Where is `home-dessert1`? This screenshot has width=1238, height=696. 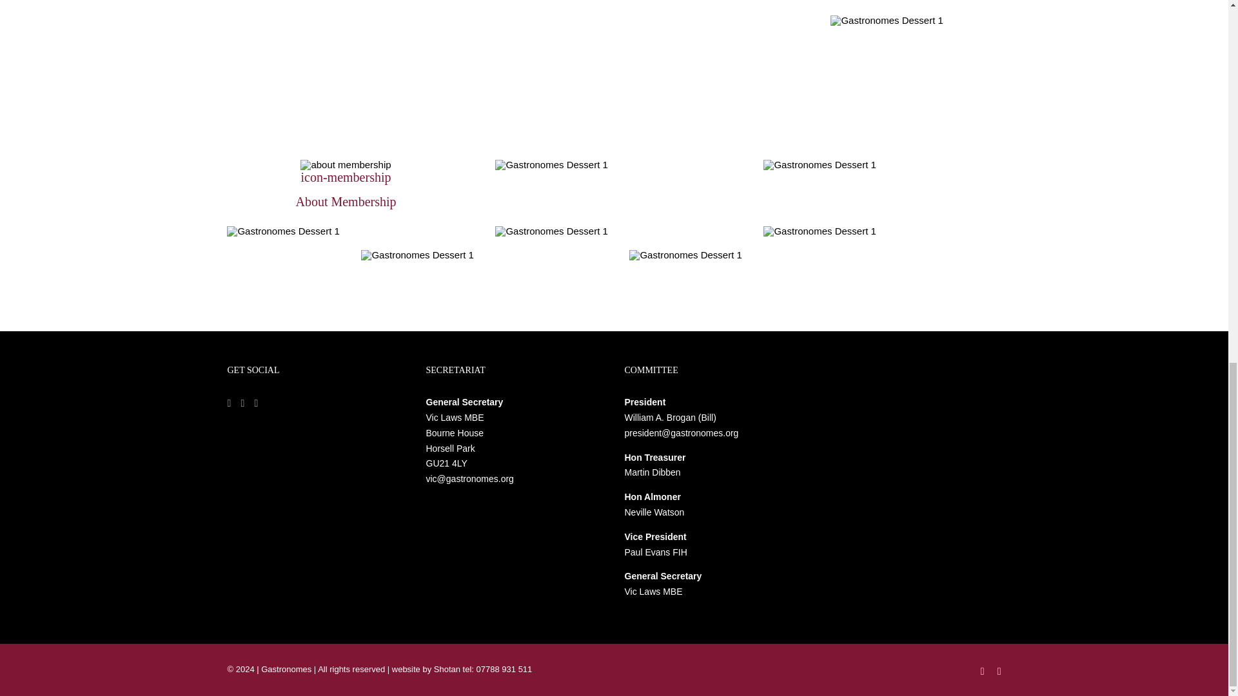
home-dessert1 is located at coordinates (819, 165).